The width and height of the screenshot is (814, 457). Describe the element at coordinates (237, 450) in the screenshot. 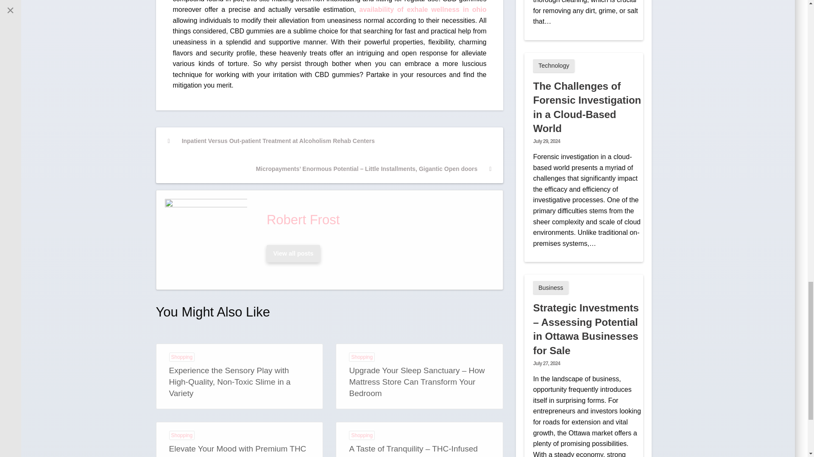

I see `Elevate Your Mood with Premium THC Gummies` at that location.